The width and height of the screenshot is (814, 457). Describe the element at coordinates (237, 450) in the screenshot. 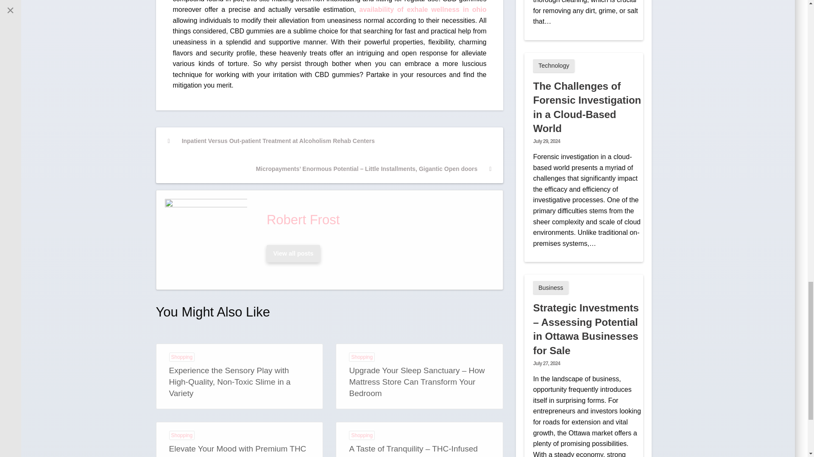

I see `Elevate Your Mood with Premium THC Gummies` at that location.